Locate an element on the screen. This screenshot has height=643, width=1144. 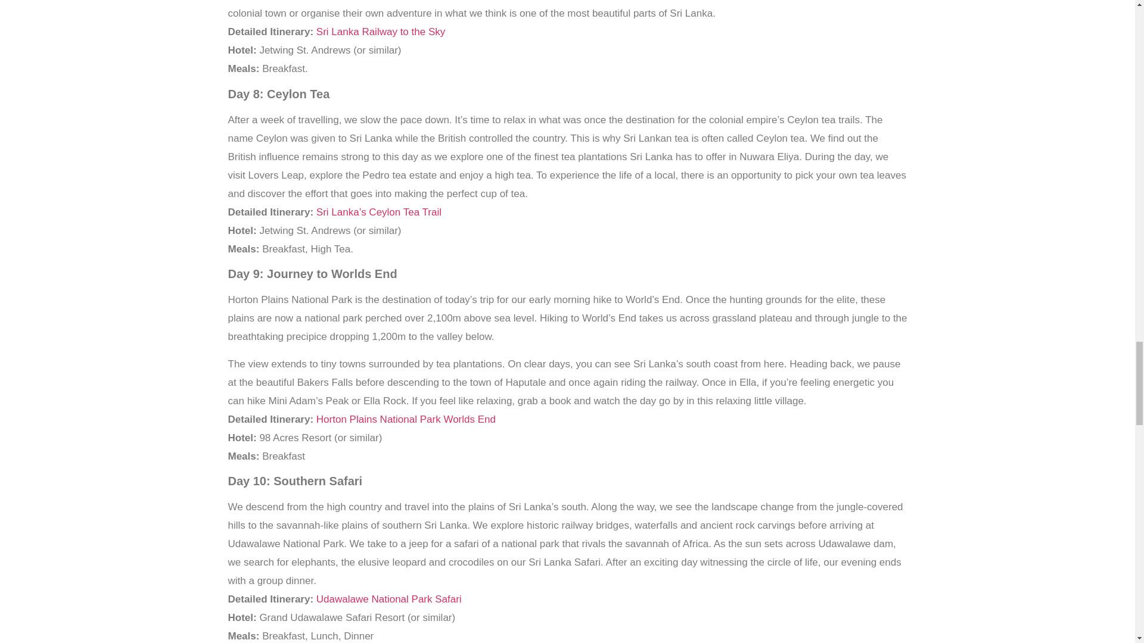
Horton Plains National Park Worlds End is located at coordinates (406, 419).